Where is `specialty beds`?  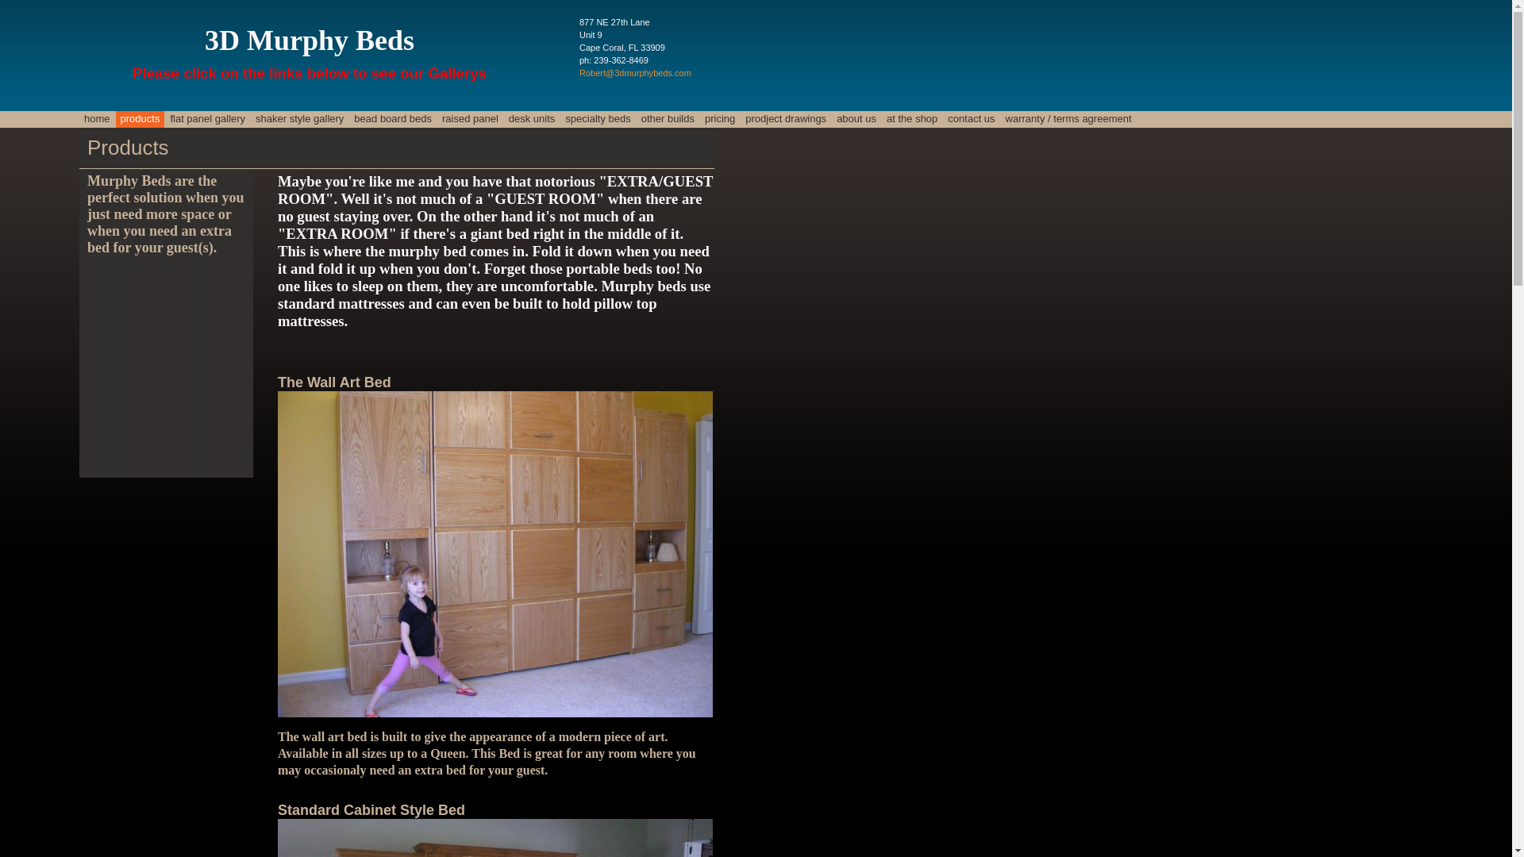 specialty beds is located at coordinates (598, 119).